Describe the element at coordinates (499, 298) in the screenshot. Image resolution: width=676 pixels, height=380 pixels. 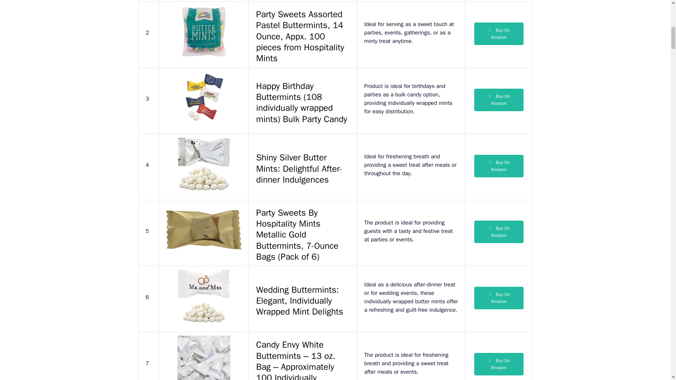
I see `Buy On Amazon` at that location.